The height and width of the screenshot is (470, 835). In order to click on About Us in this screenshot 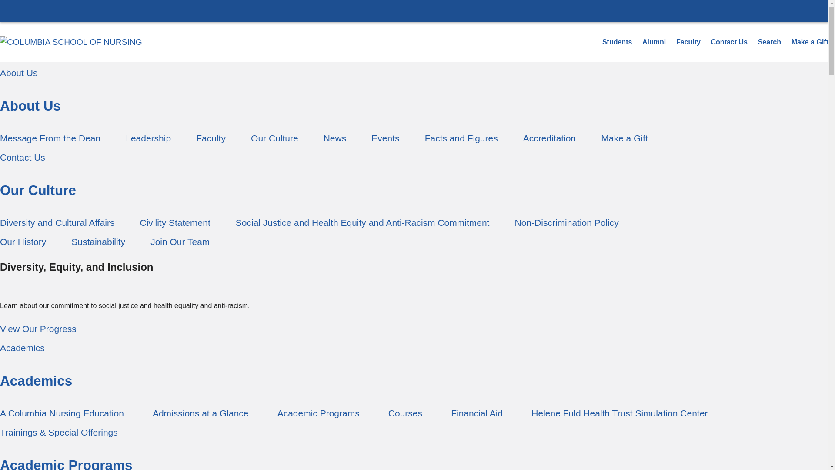, I will do `click(351, 104)`.